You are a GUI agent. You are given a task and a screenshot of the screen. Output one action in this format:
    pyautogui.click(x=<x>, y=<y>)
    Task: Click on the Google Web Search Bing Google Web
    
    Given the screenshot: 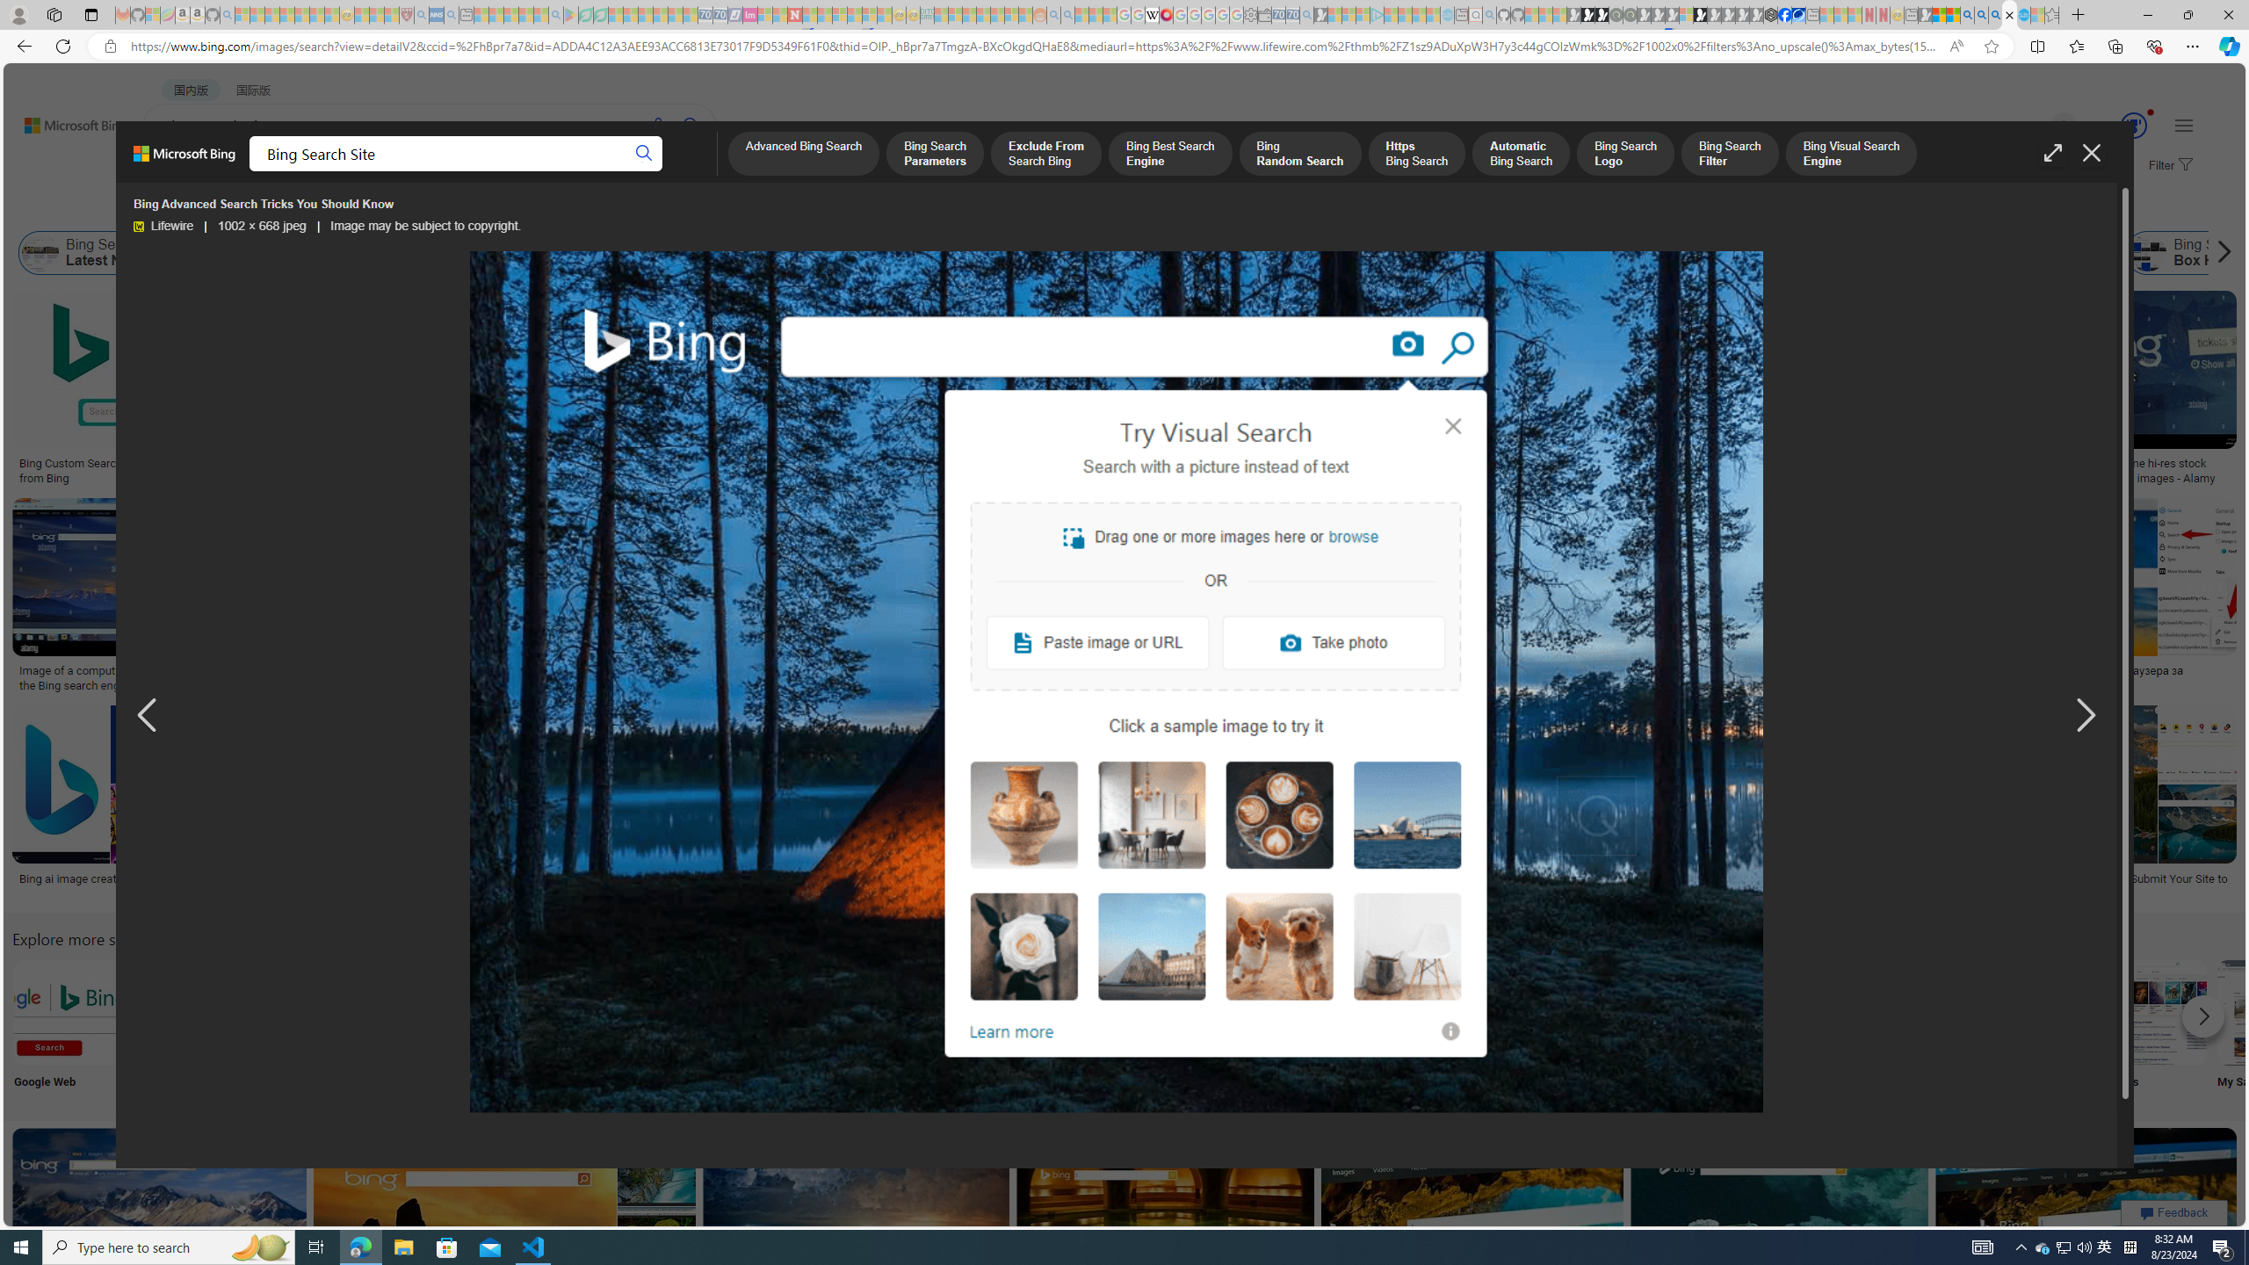 What is the action you would take?
    pyautogui.click(x=66, y=1028)
    